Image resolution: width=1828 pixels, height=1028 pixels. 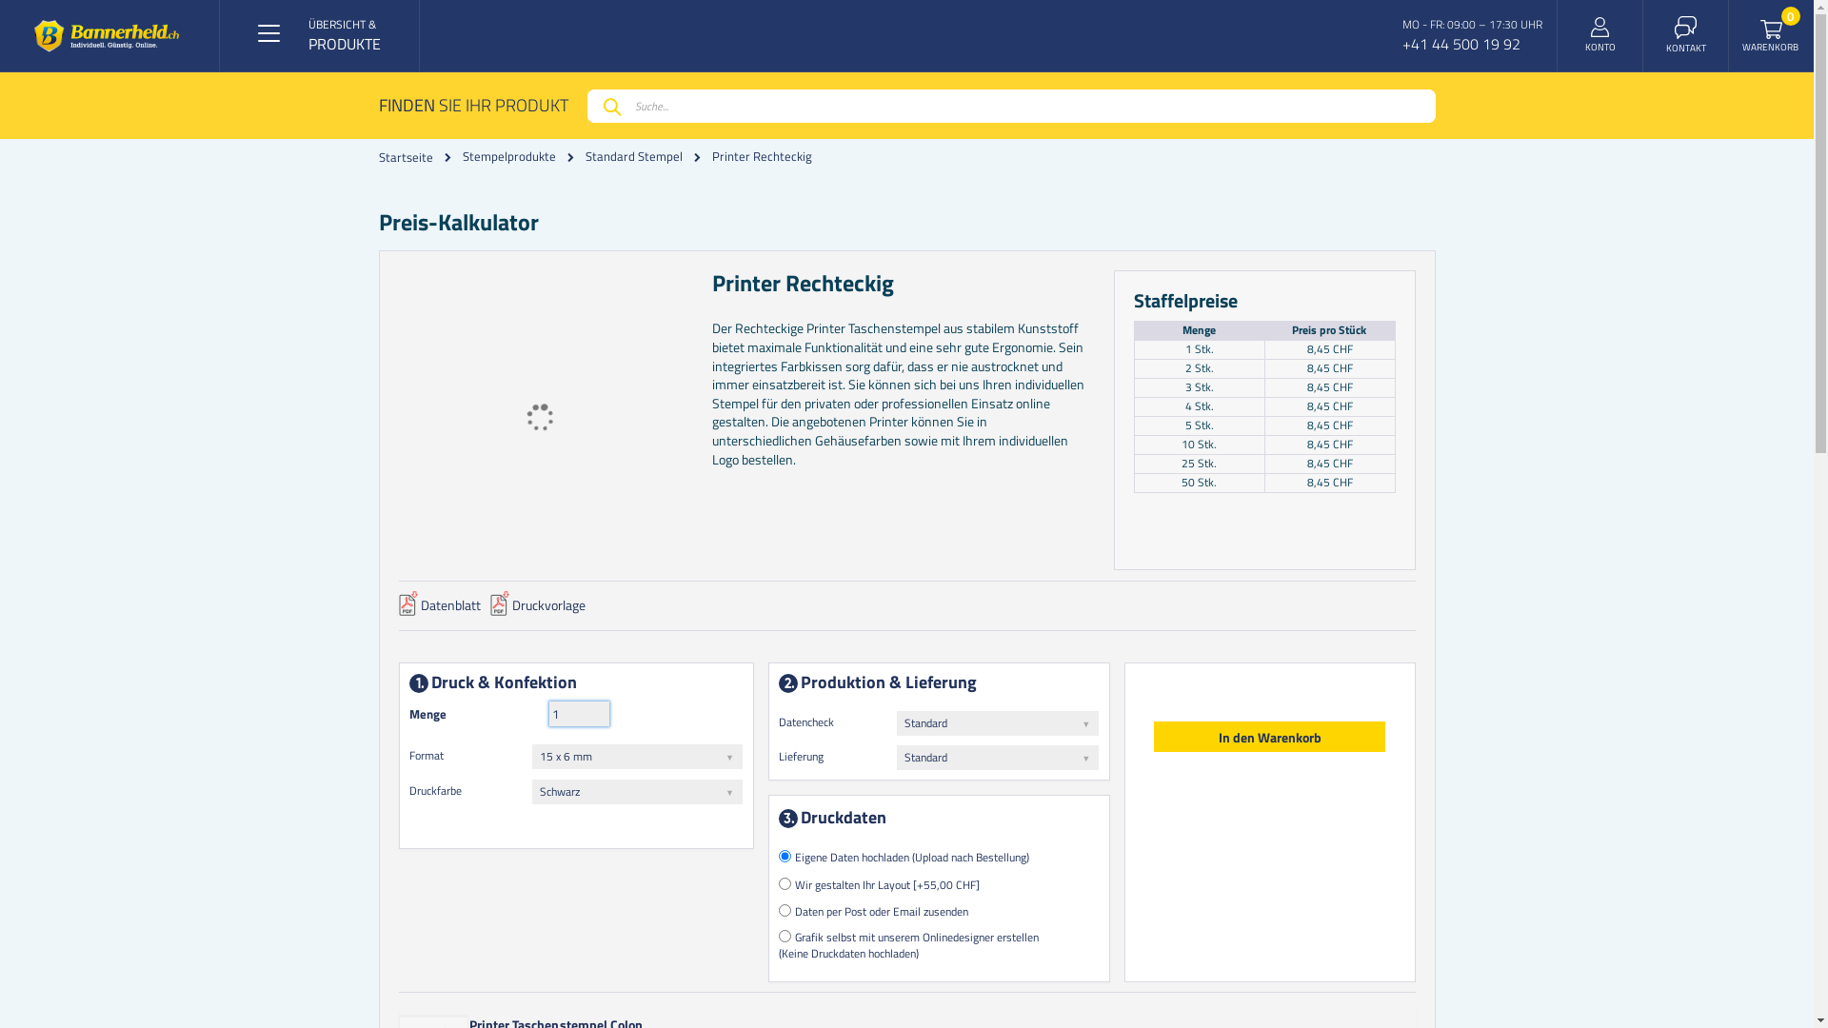 I want to click on bannerheld.ch, so click(x=107, y=36).